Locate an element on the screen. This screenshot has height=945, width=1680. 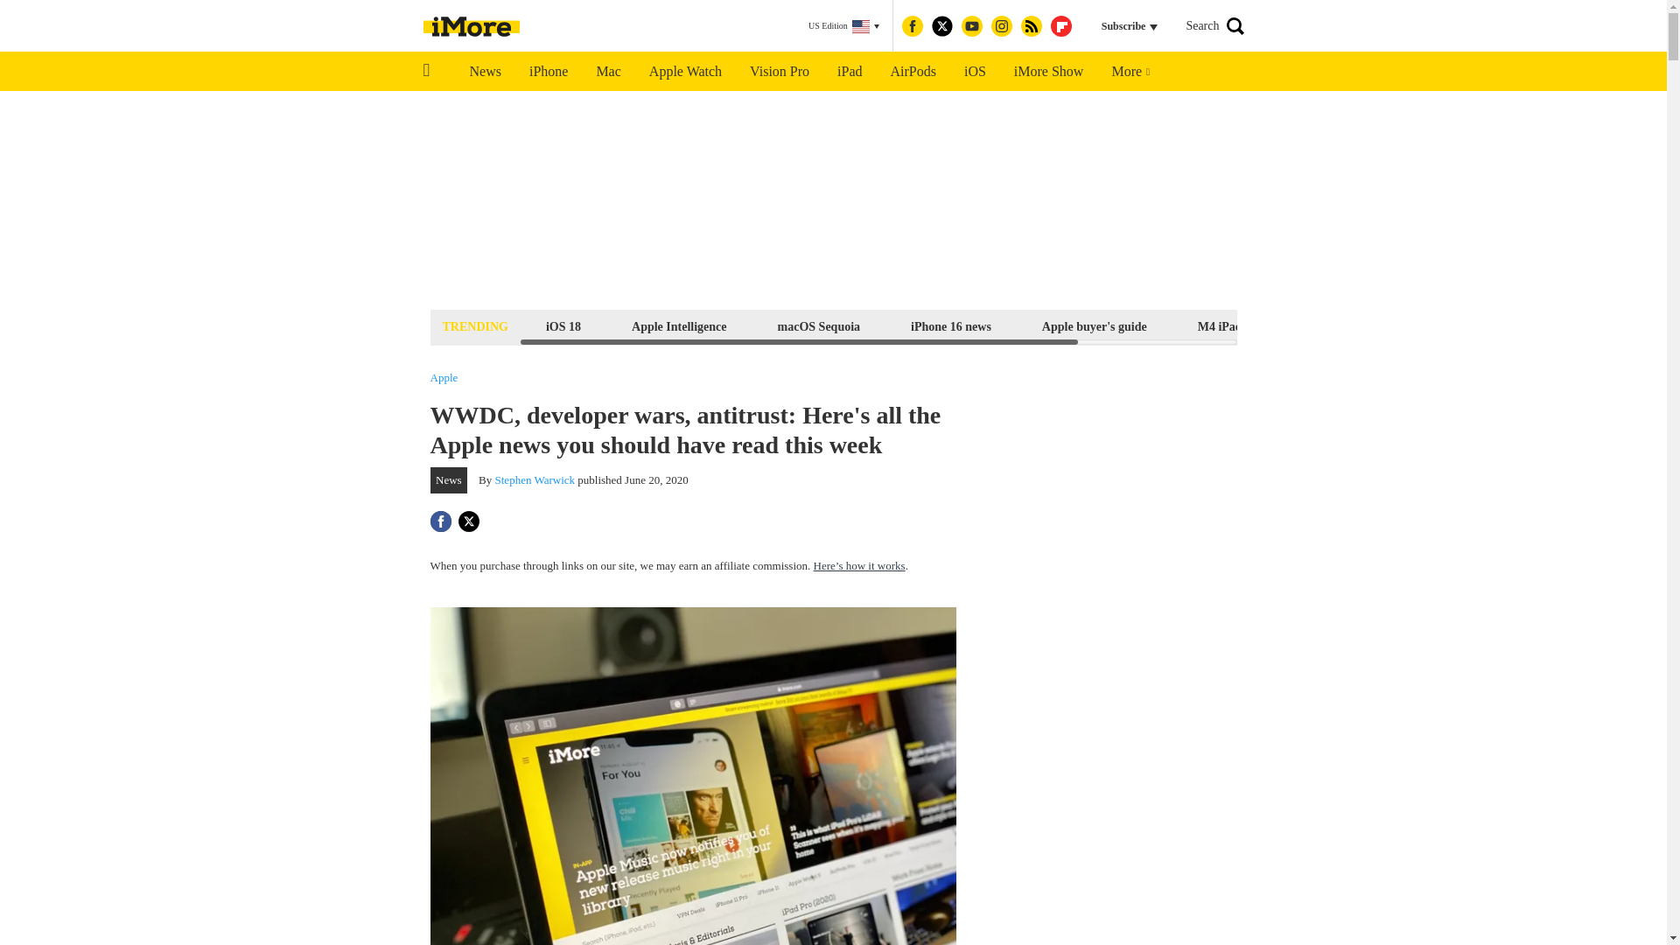
iOS is located at coordinates (975, 72).